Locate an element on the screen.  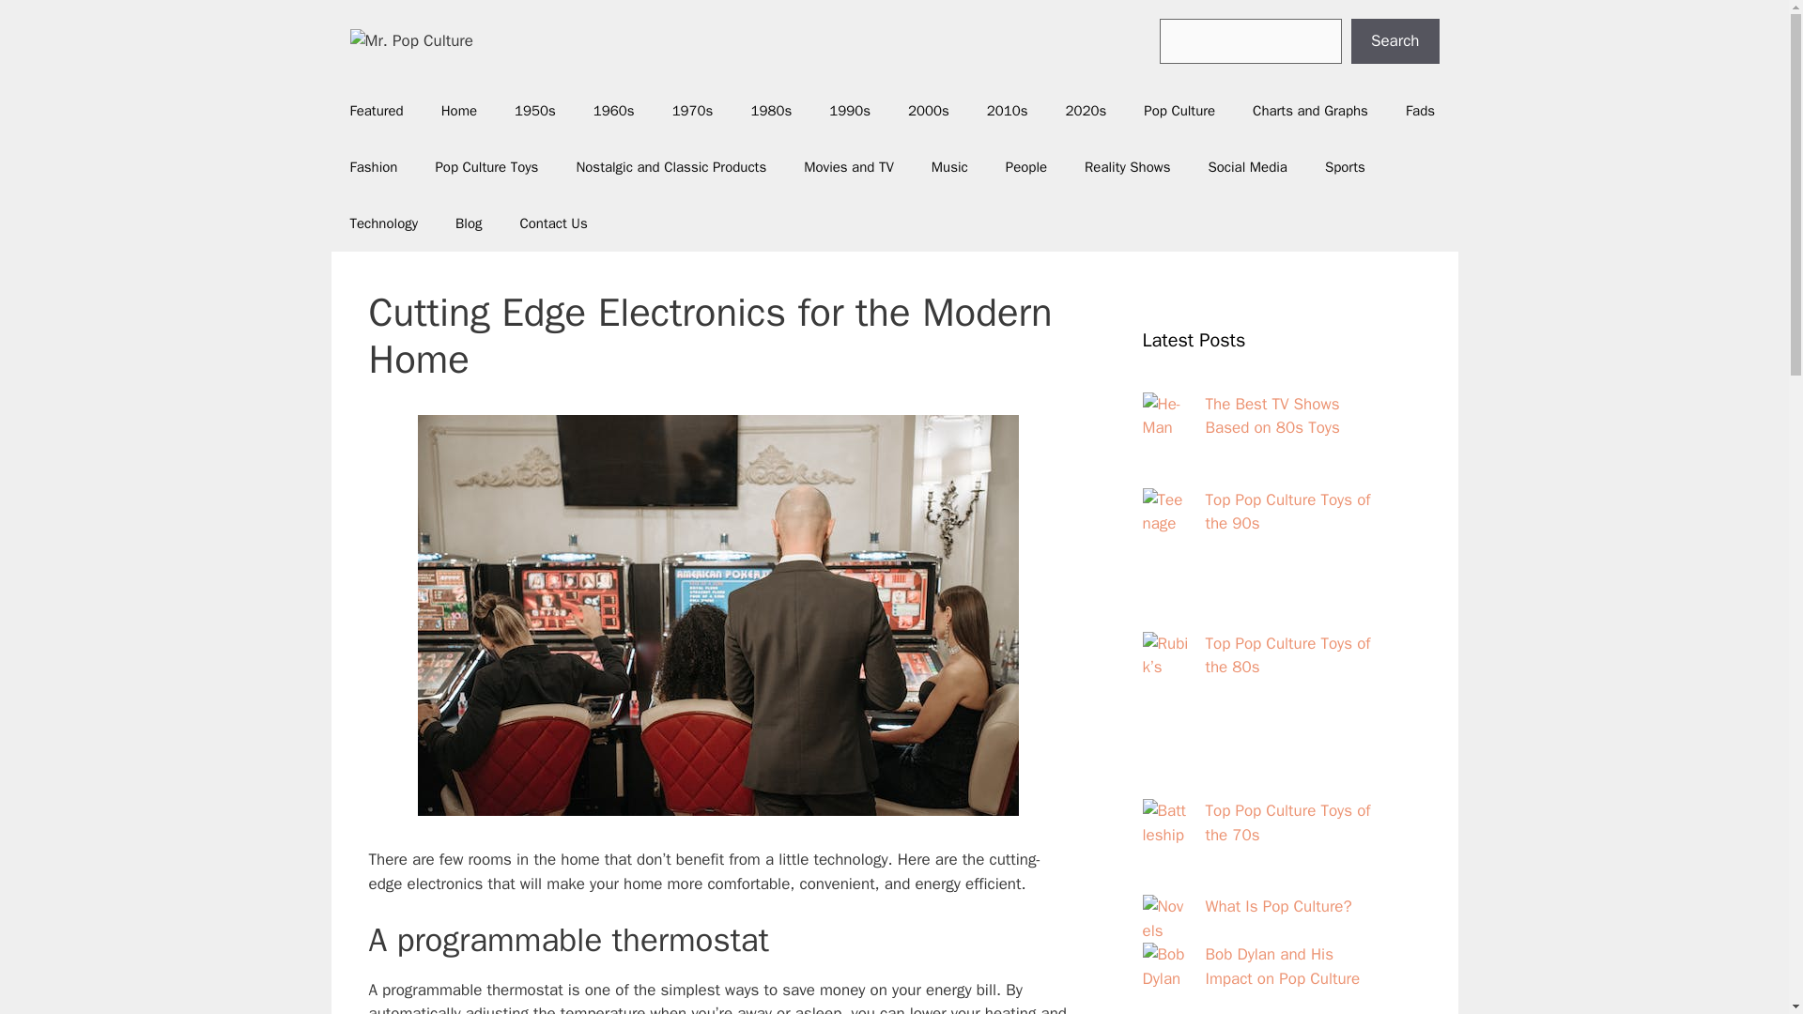
2000s is located at coordinates (928, 110).